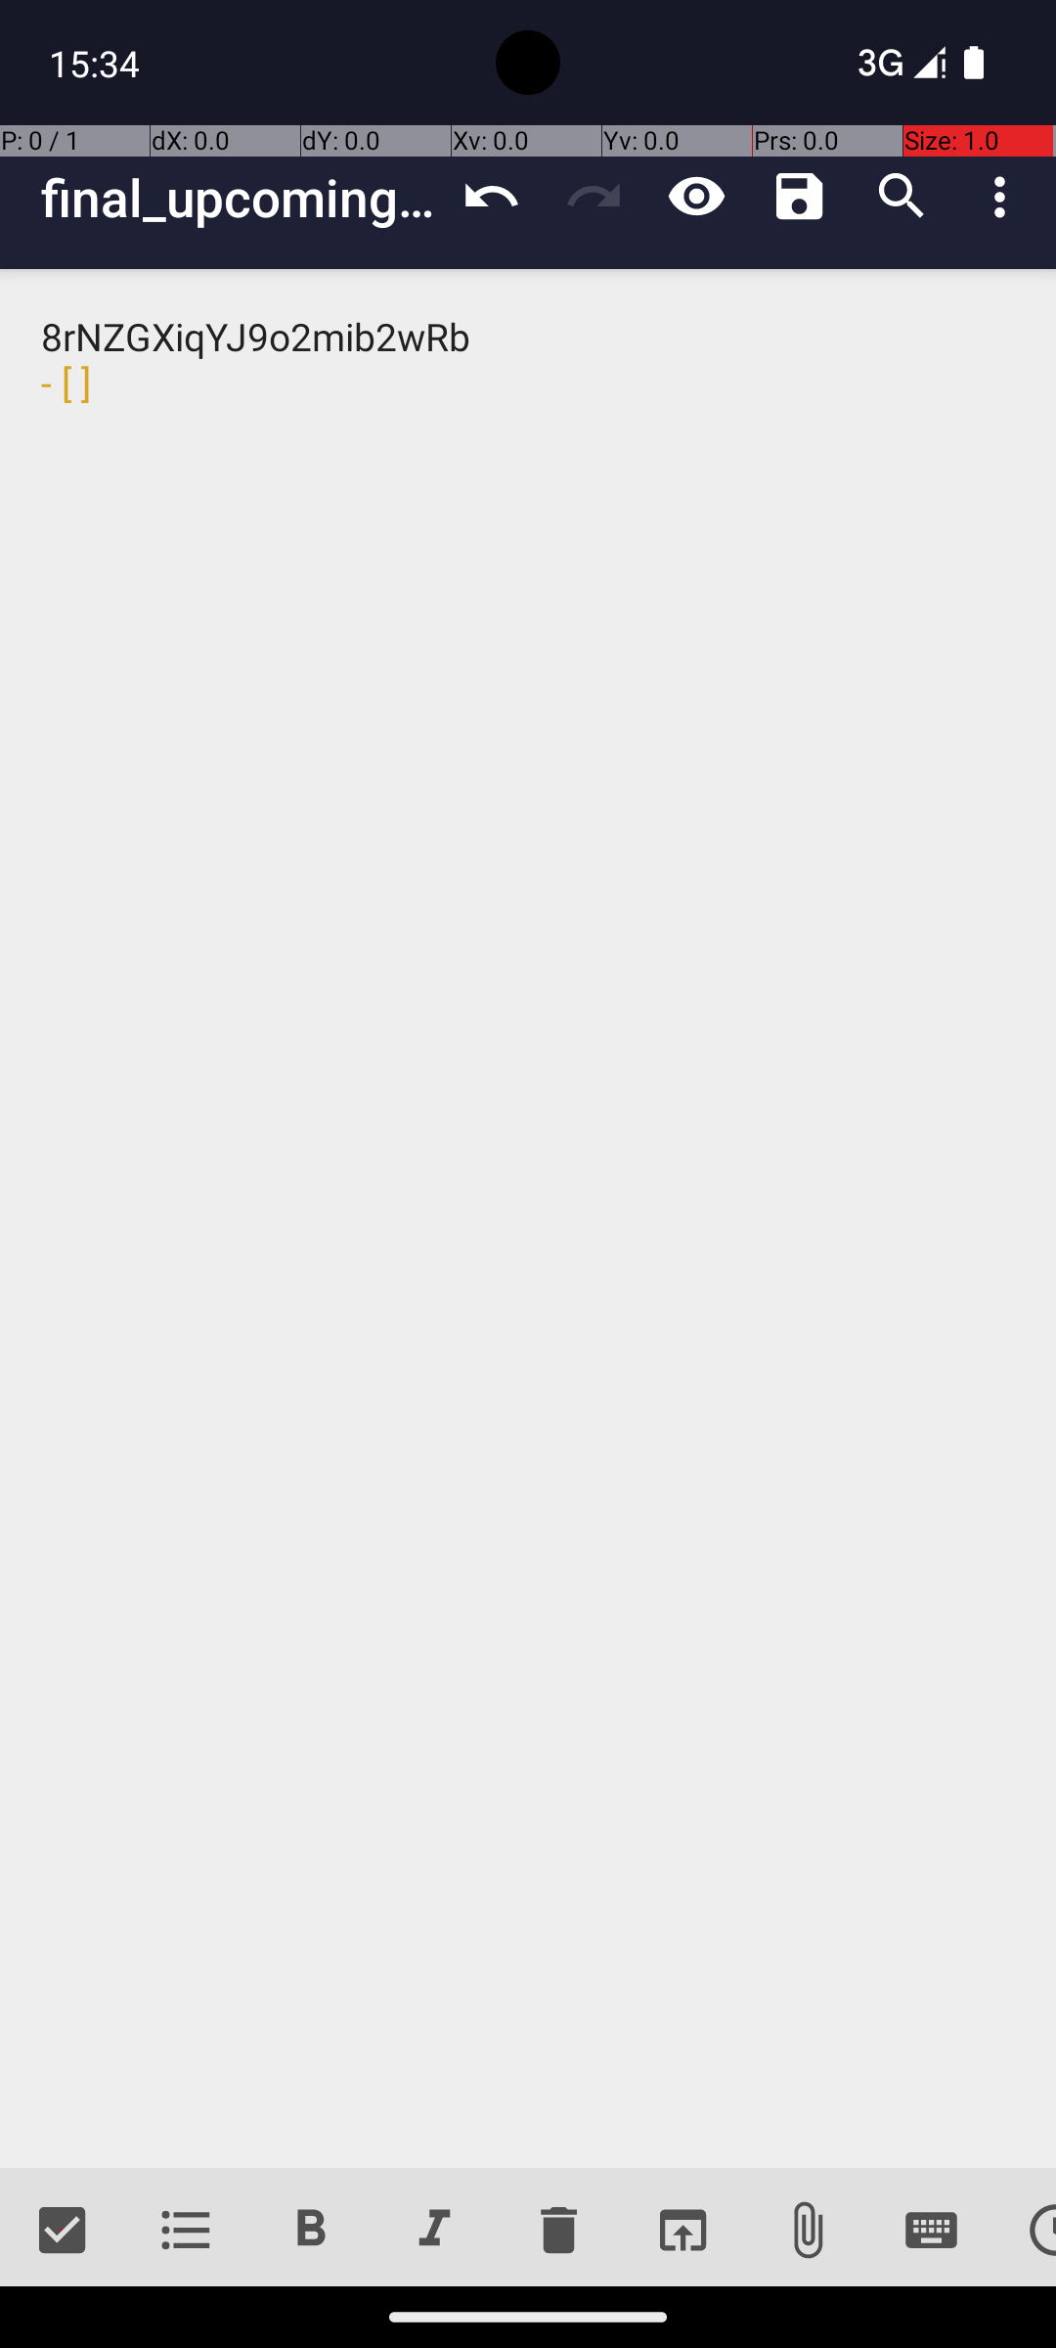  What do you see at coordinates (528, 1219) in the screenshot?
I see `8rNZGXiqYJ9o2mib2wRb
- [ ] ` at bounding box center [528, 1219].